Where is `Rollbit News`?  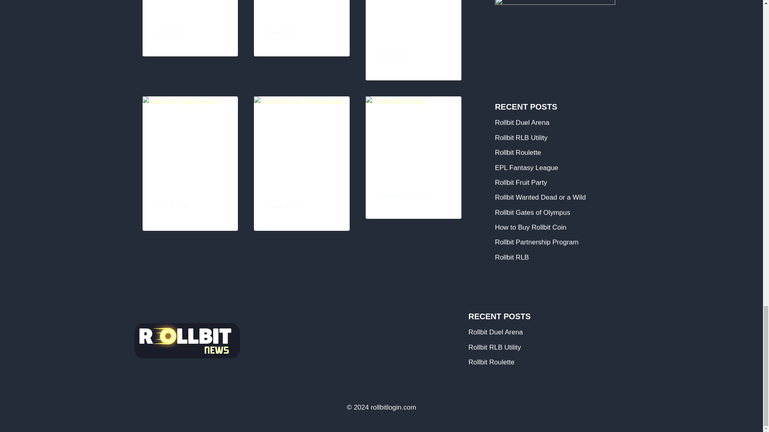 Rollbit News is located at coordinates (179, 17).